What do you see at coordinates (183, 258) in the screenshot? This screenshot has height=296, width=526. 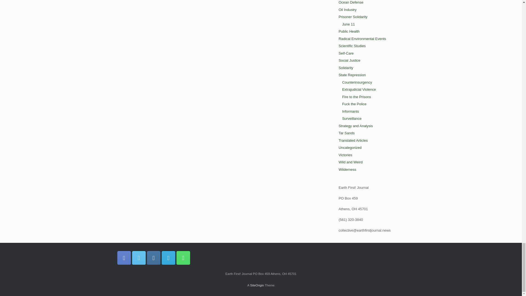 I see `Earth First! Journal Phone` at bounding box center [183, 258].